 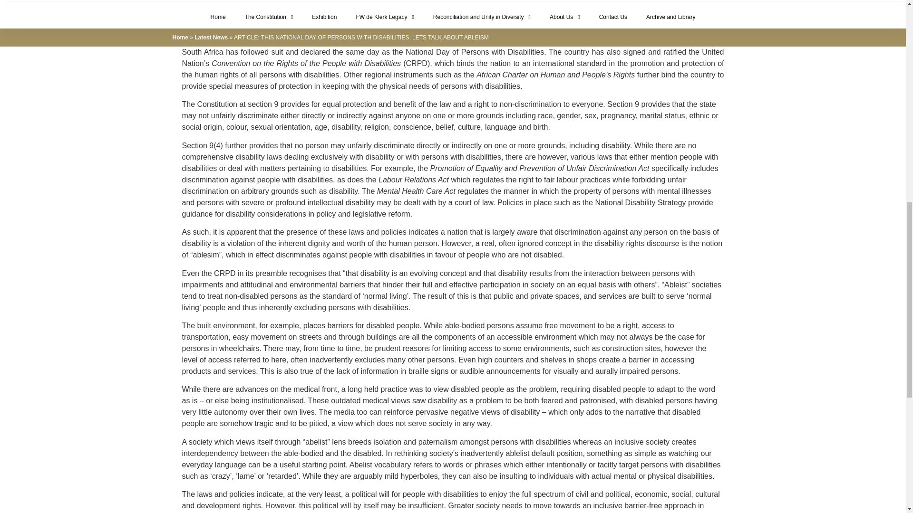 I want to click on About Us, so click(x=565, y=17).